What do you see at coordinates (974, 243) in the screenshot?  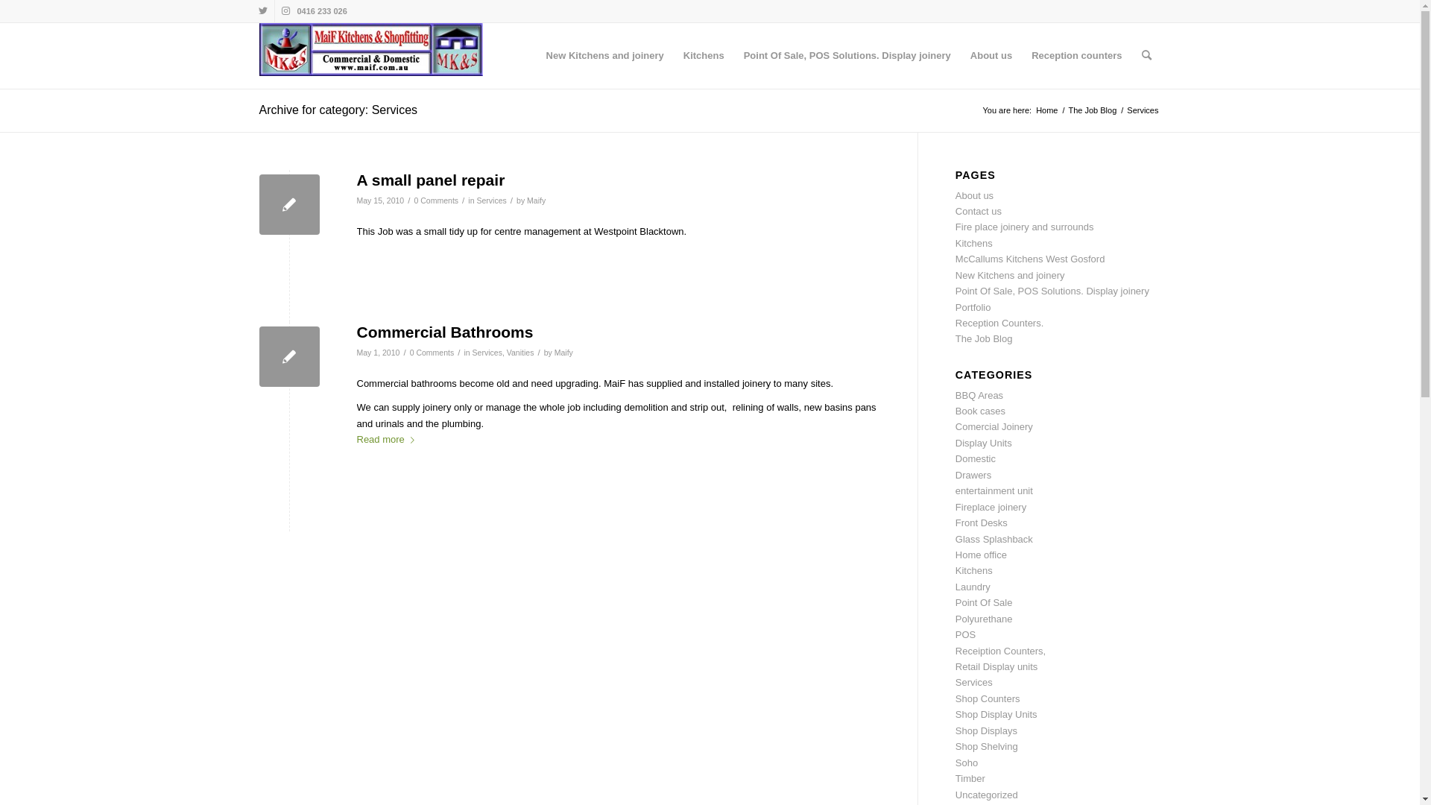 I see `Kitchens` at bounding box center [974, 243].